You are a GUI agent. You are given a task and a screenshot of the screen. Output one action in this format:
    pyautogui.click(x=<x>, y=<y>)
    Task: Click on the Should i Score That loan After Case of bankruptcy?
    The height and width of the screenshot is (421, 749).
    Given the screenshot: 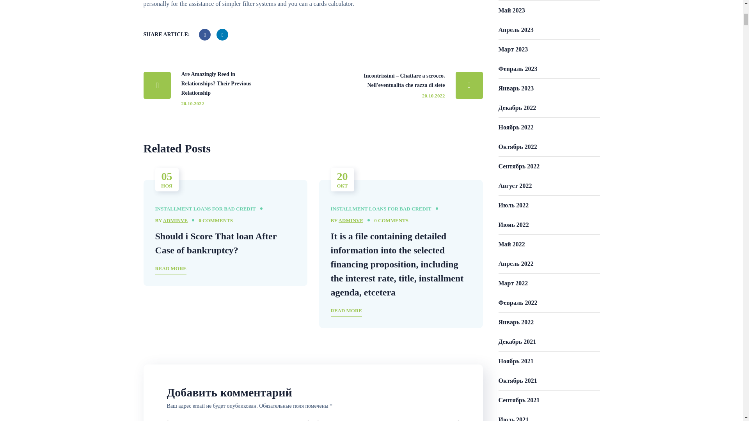 What is the action you would take?
    pyautogui.click(x=215, y=243)
    